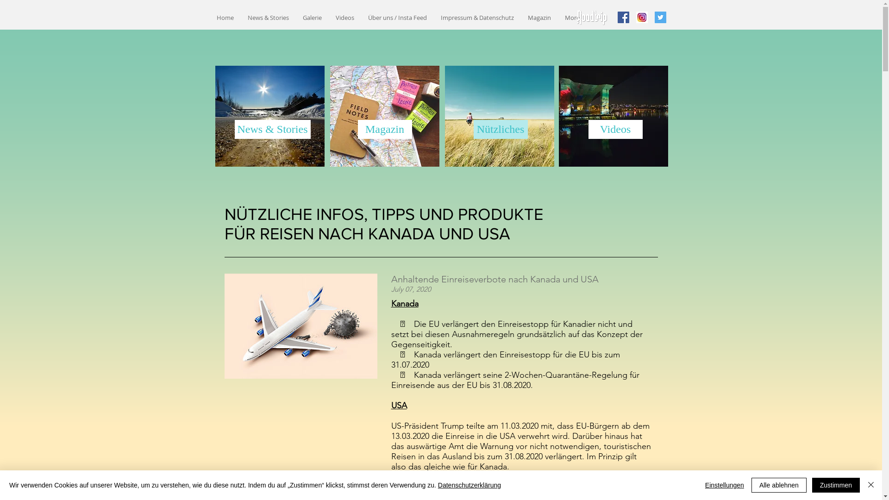 The height and width of the screenshot is (500, 889). Describe the element at coordinates (779, 485) in the screenshot. I see `Alle ablehnen` at that location.